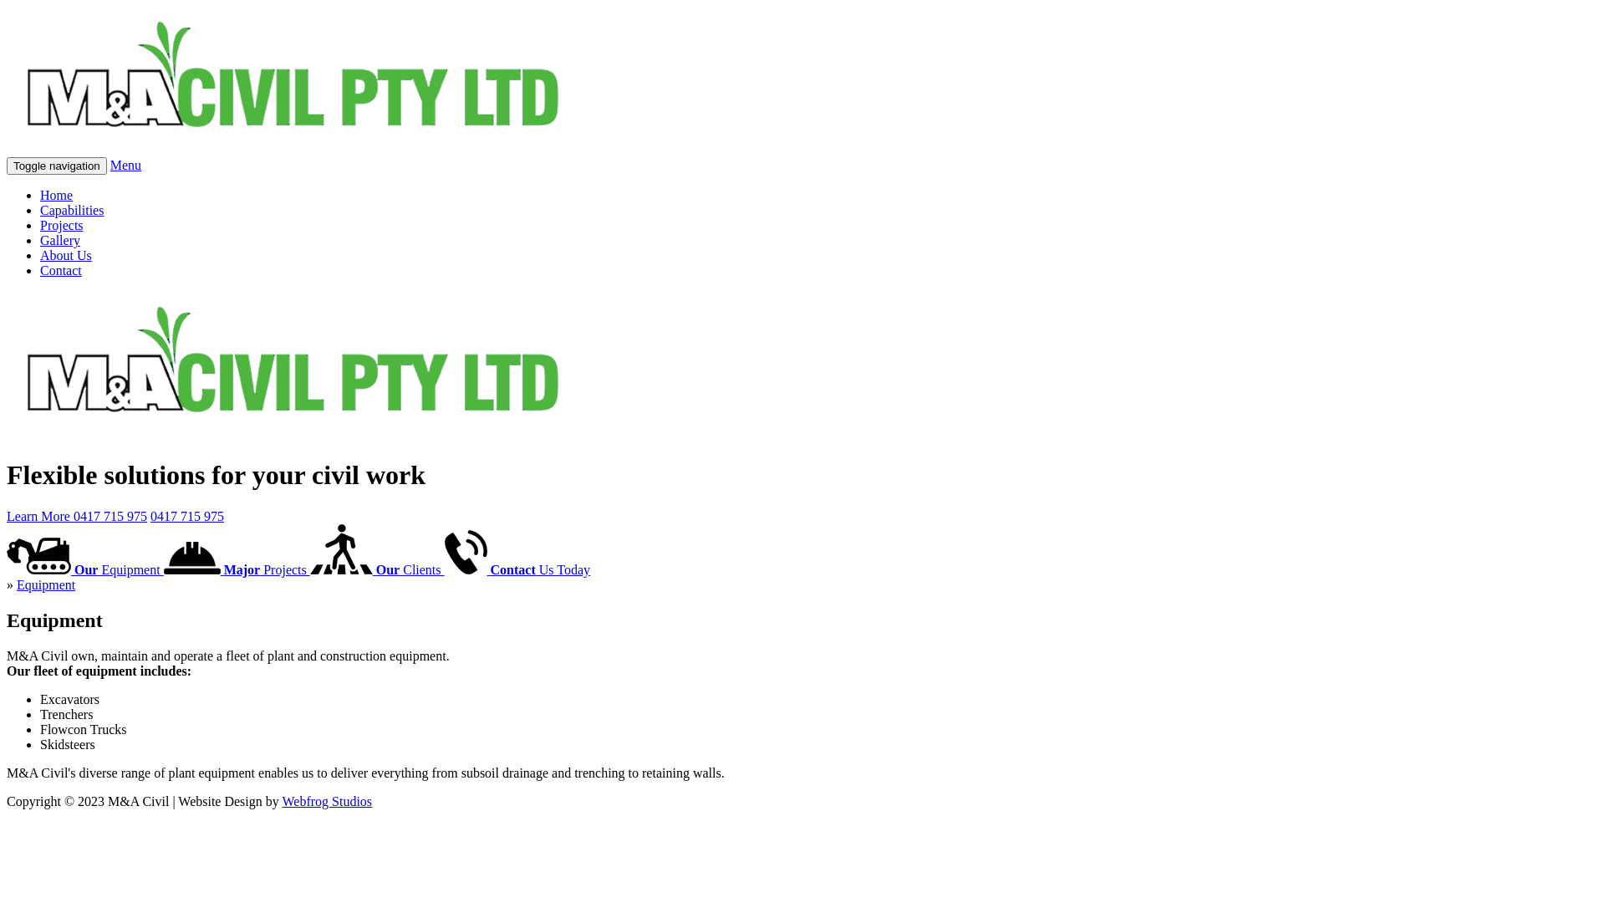  Describe the element at coordinates (237, 570) in the screenshot. I see `Major Projects` at that location.